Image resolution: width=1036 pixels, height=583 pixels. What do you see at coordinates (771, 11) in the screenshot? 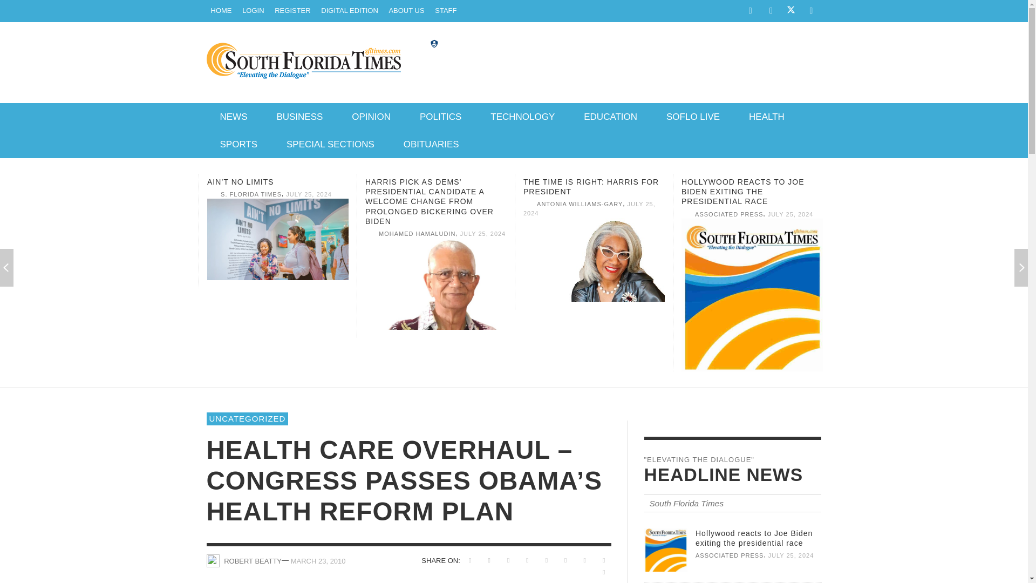
I see `Instagram` at bounding box center [771, 11].